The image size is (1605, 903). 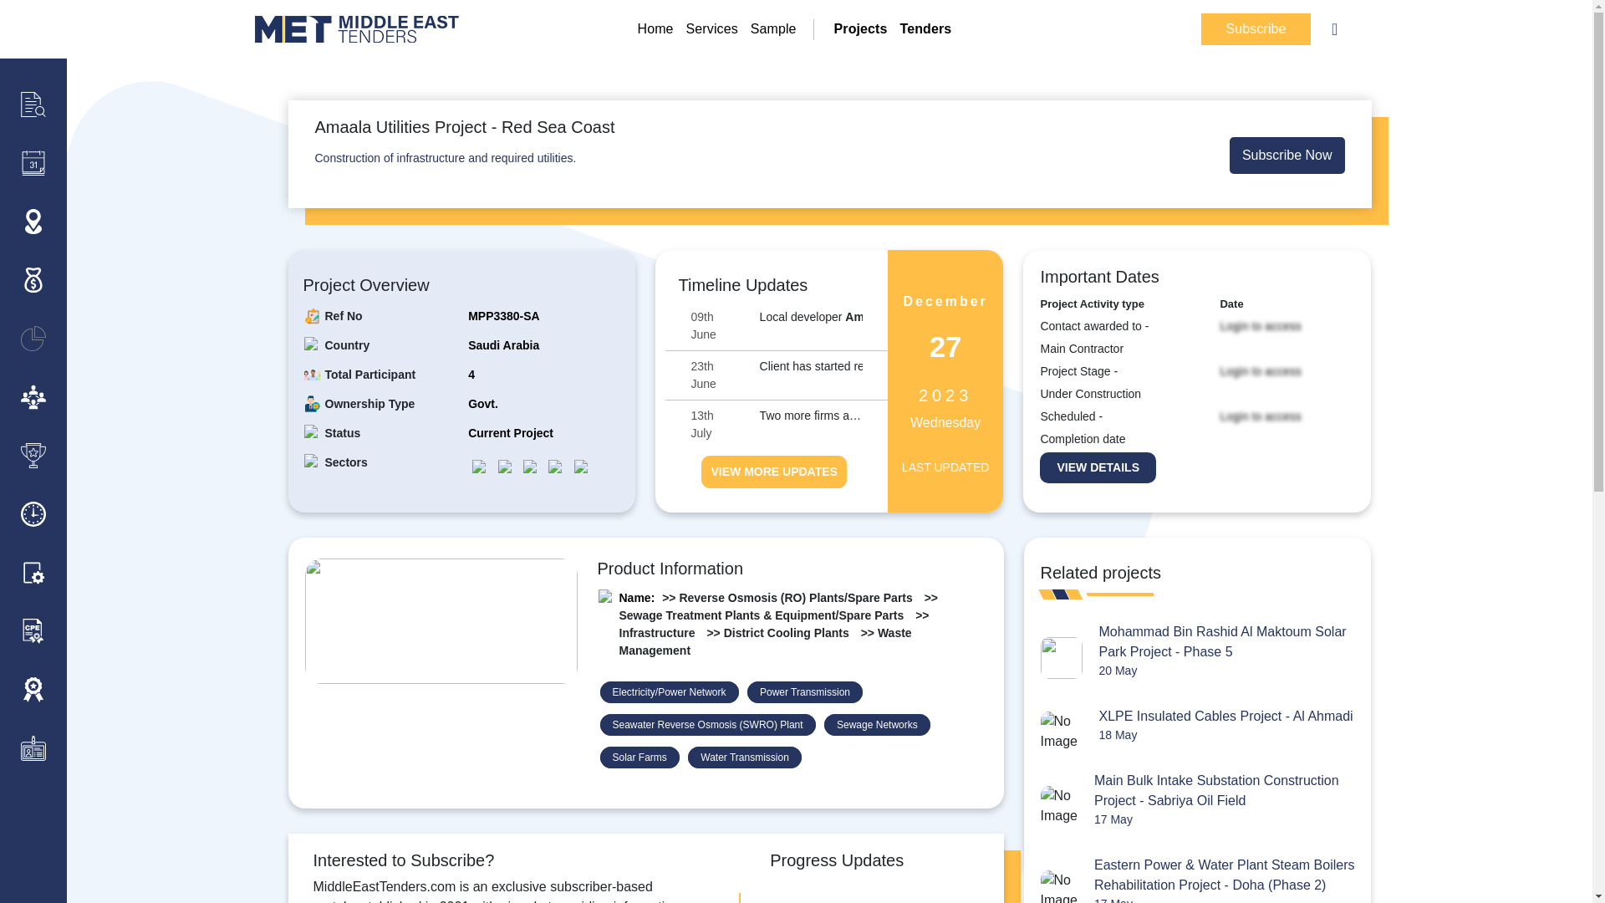 What do you see at coordinates (724, 375) in the screenshot?
I see `file-settings-solid` at bounding box center [724, 375].